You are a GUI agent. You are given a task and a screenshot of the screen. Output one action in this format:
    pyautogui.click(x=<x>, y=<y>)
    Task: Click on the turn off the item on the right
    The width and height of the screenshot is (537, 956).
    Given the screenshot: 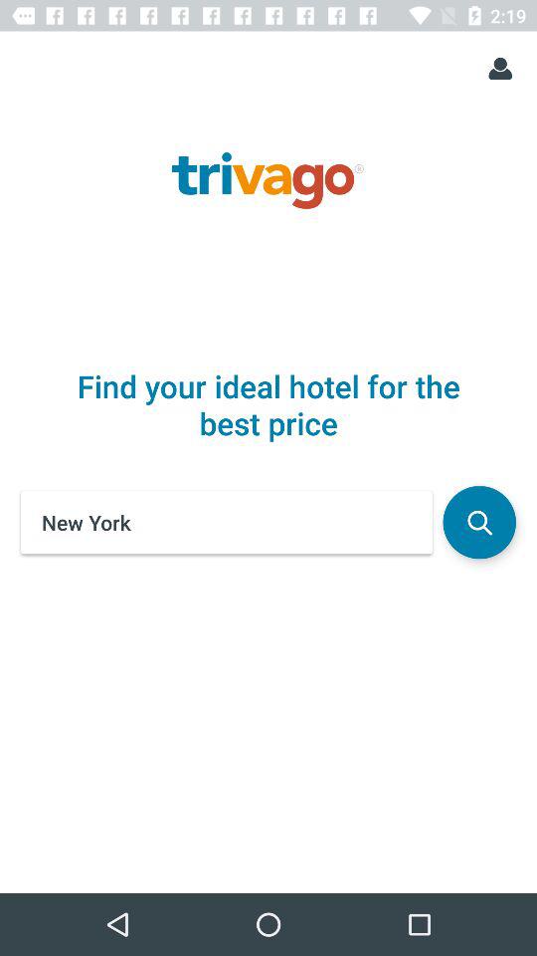 What is the action you would take?
    pyautogui.click(x=479, y=522)
    